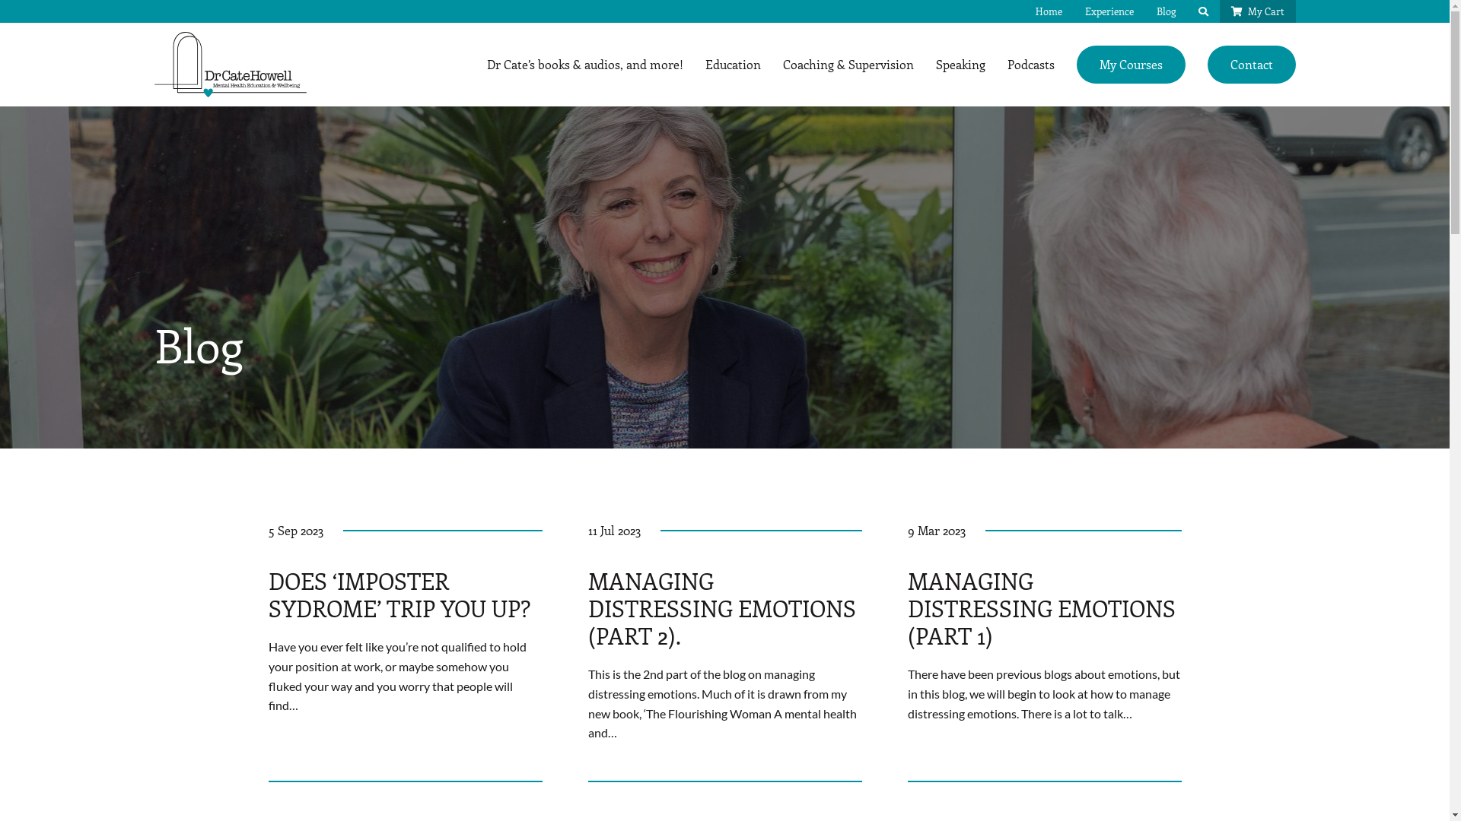 The image size is (1461, 821). I want to click on Podcasts, so click(1031, 64).